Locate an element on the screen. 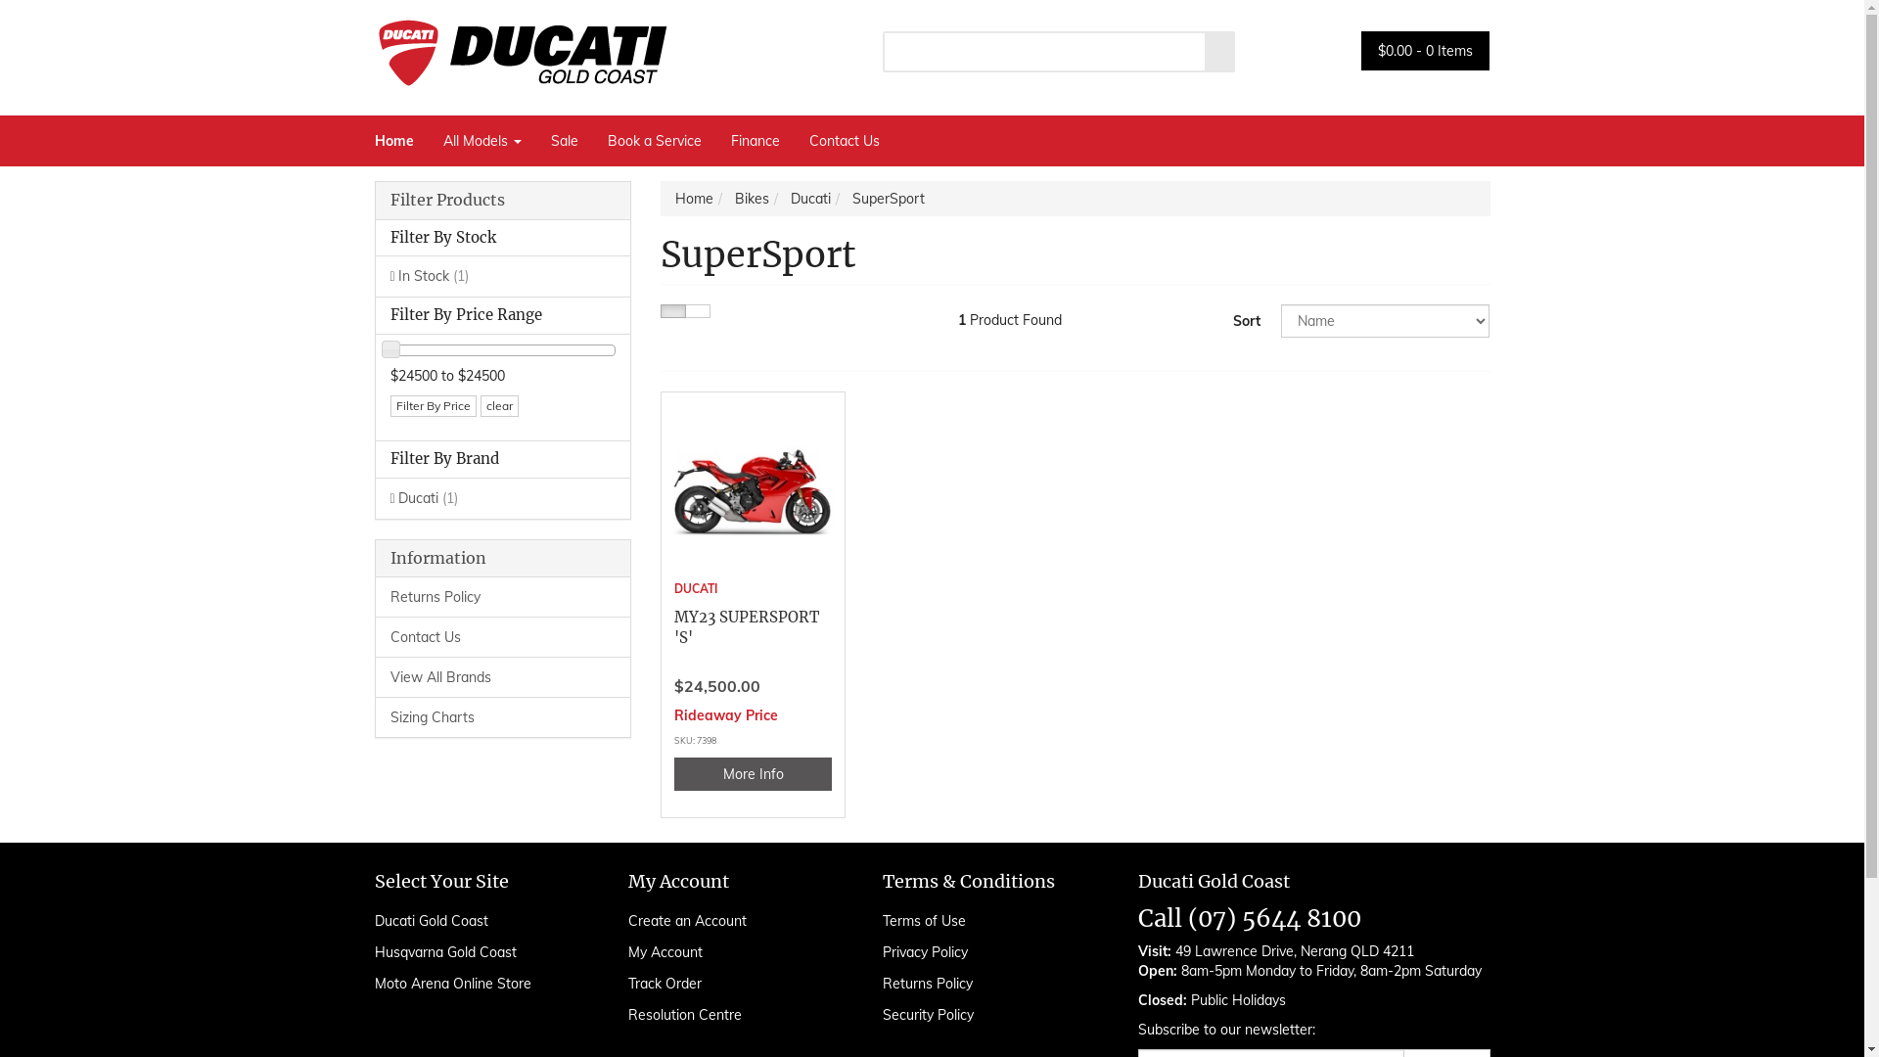  Filter Products is located at coordinates (503, 201).